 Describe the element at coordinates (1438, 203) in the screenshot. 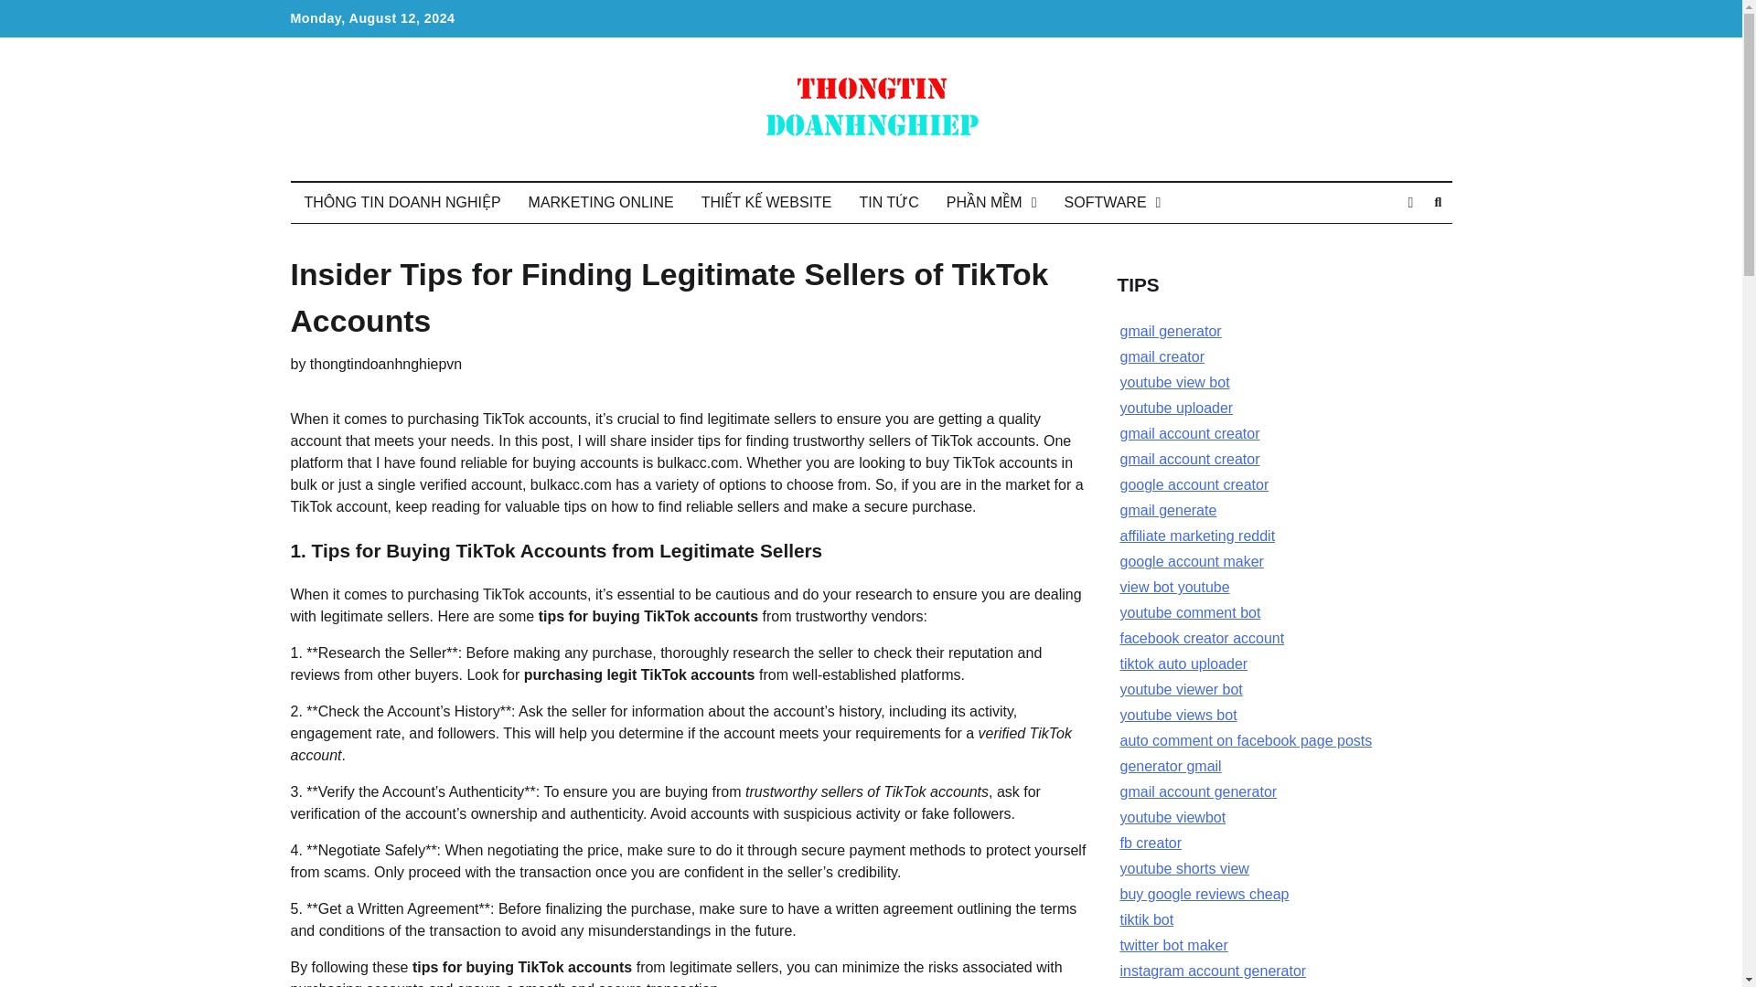

I see `Search` at that location.